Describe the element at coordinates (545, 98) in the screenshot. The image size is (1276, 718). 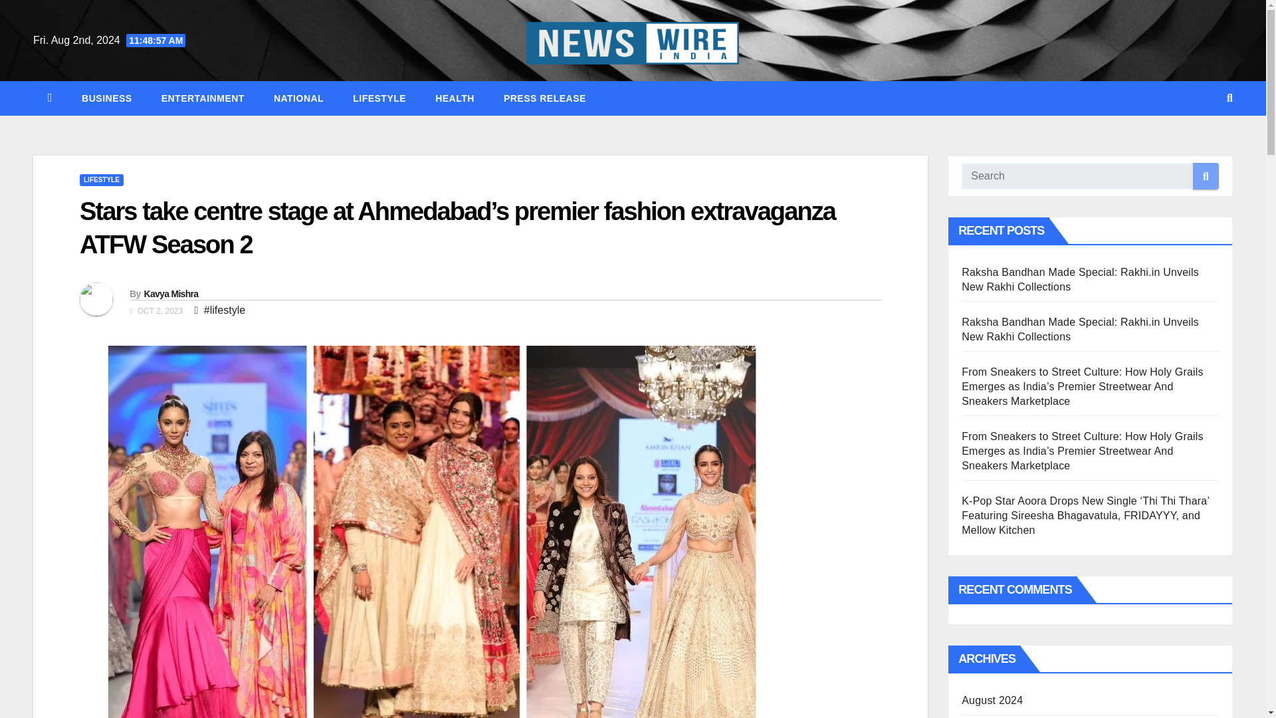
I see `Press Release` at that location.